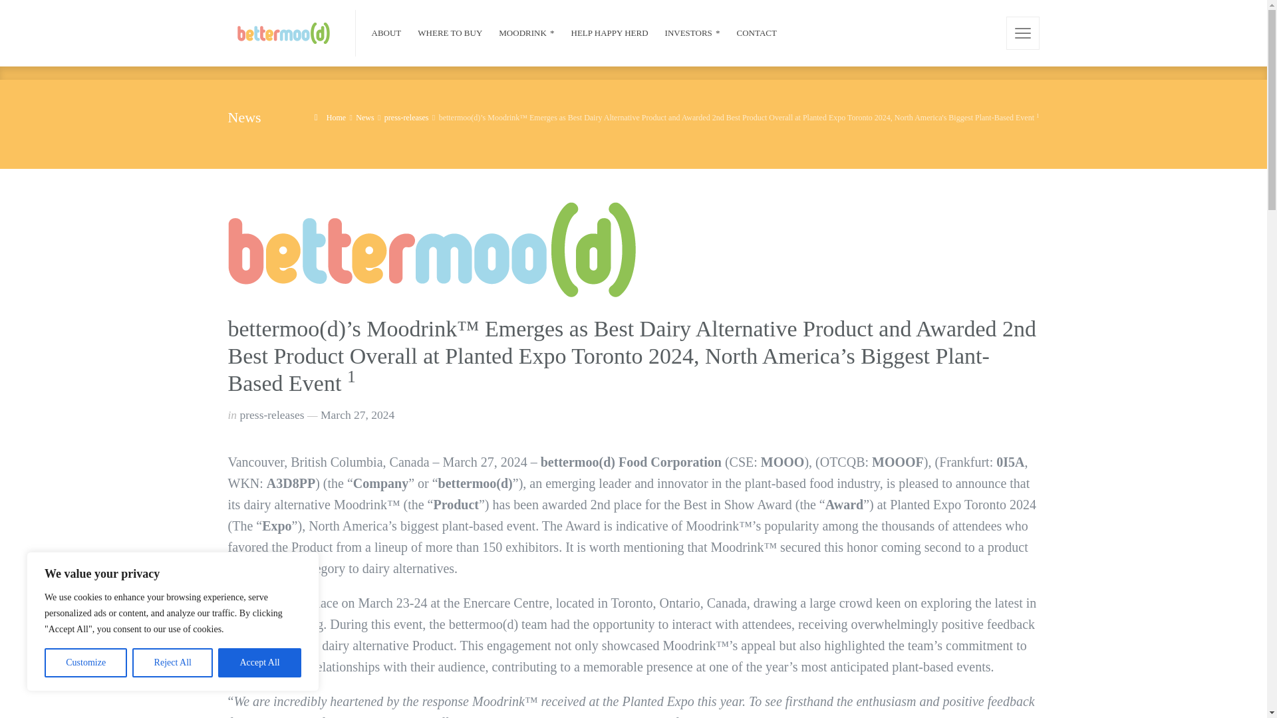  What do you see at coordinates (753, 33) in the screenshot?
I see `CONTACT` at bounding box center [753, 33].